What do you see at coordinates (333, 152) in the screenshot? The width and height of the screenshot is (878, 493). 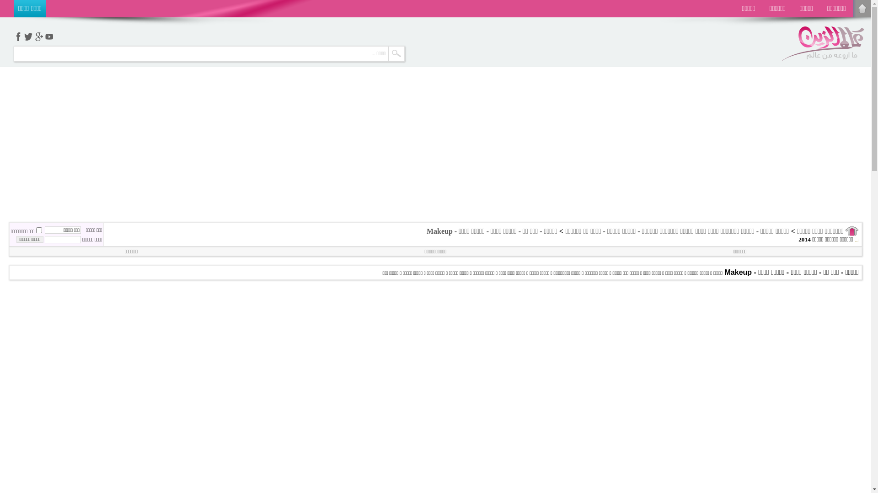 I see `Advertisement` at bounding box center [333, 152].